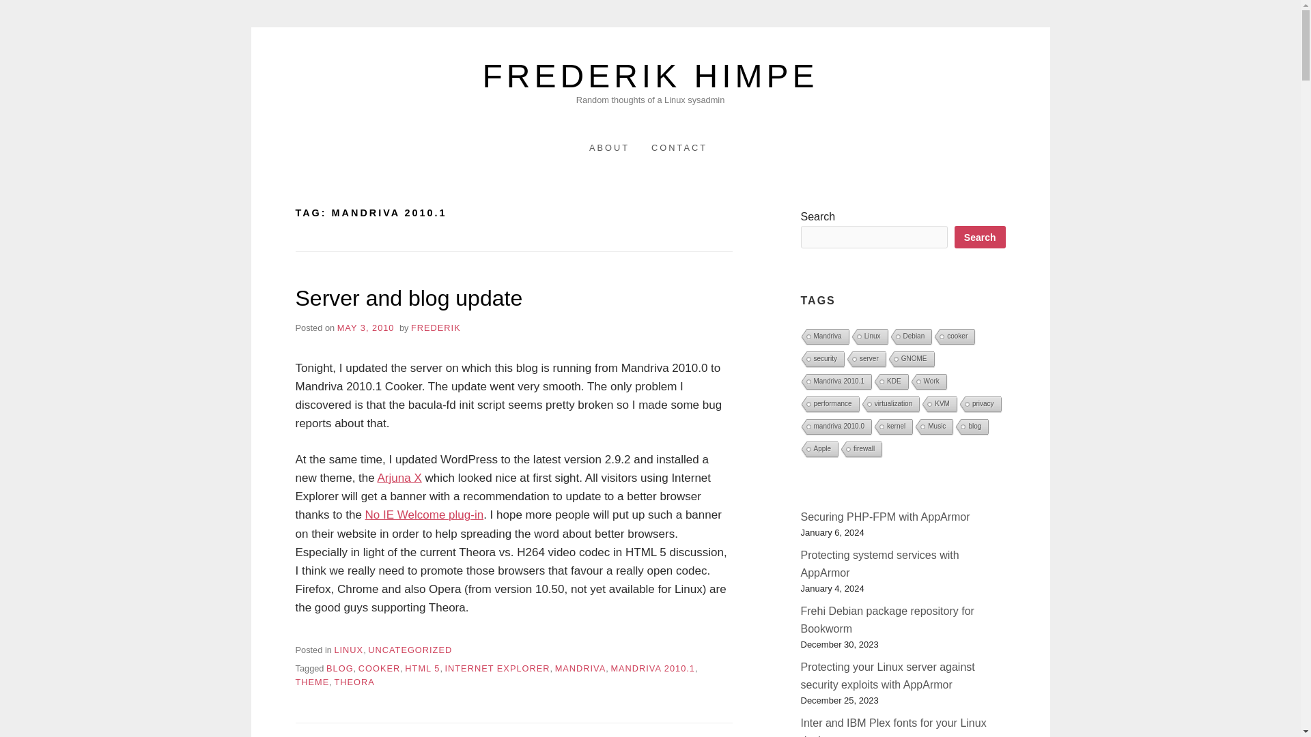 This screenshot has width=1311, height=737. What do you see at coordinates (498, 669) in the screenshot?
I see `INTERNET EXPLORER` at bounding box center [498, 669].